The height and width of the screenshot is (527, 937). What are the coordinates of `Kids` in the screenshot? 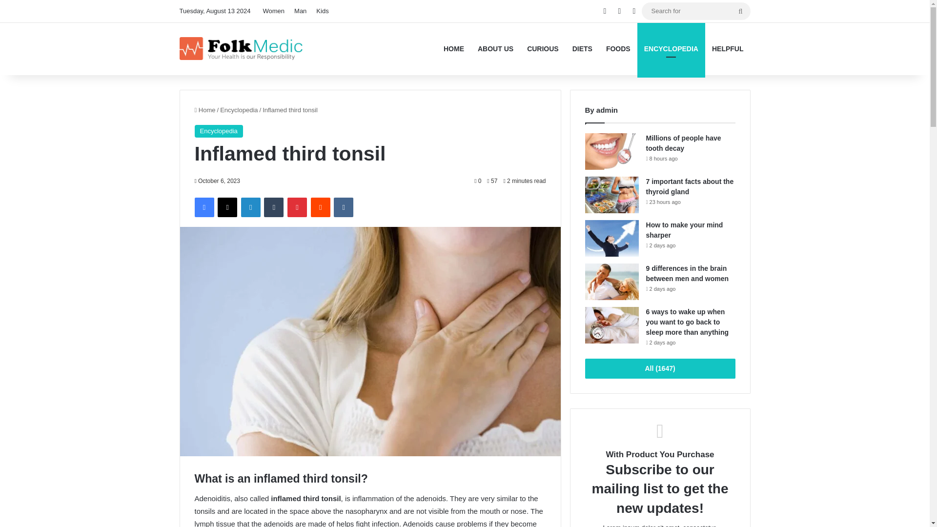 It's located at (322, 11).